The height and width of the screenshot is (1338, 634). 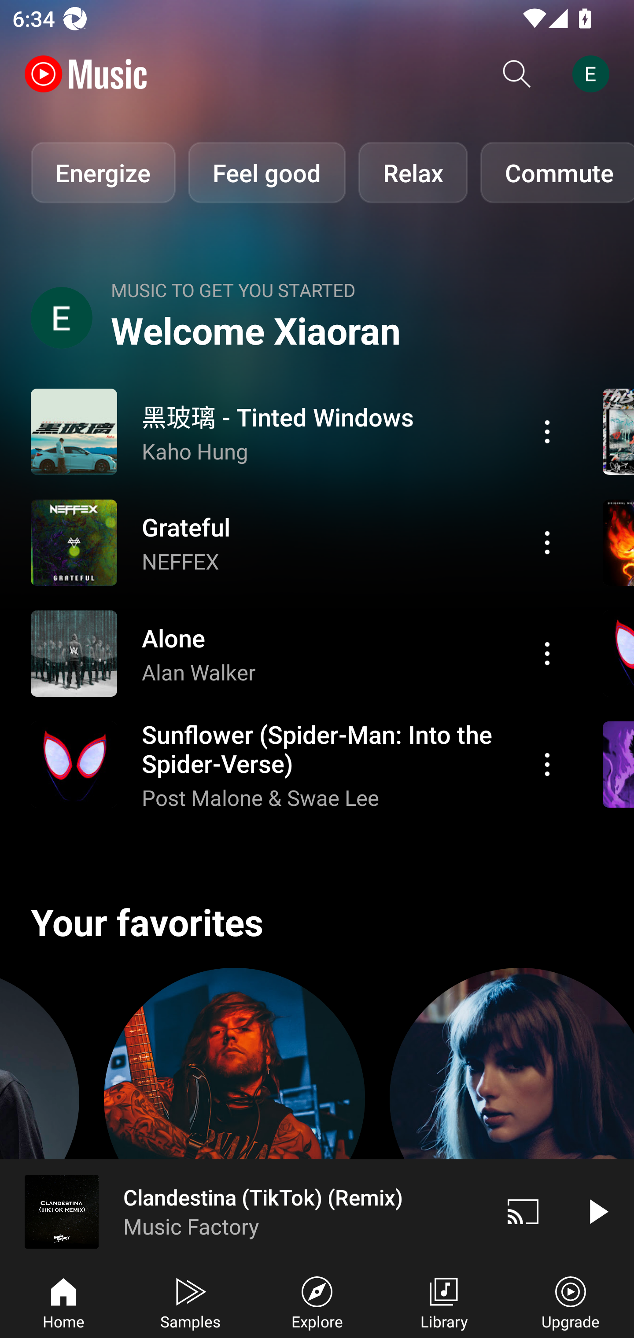 I want to click on Play video, so click(x=597, y=1211).